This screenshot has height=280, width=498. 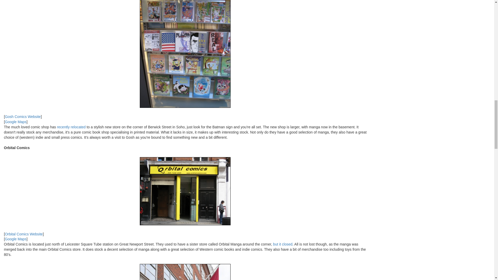 I want to click on recently relocated, so click(x=71, y=127).